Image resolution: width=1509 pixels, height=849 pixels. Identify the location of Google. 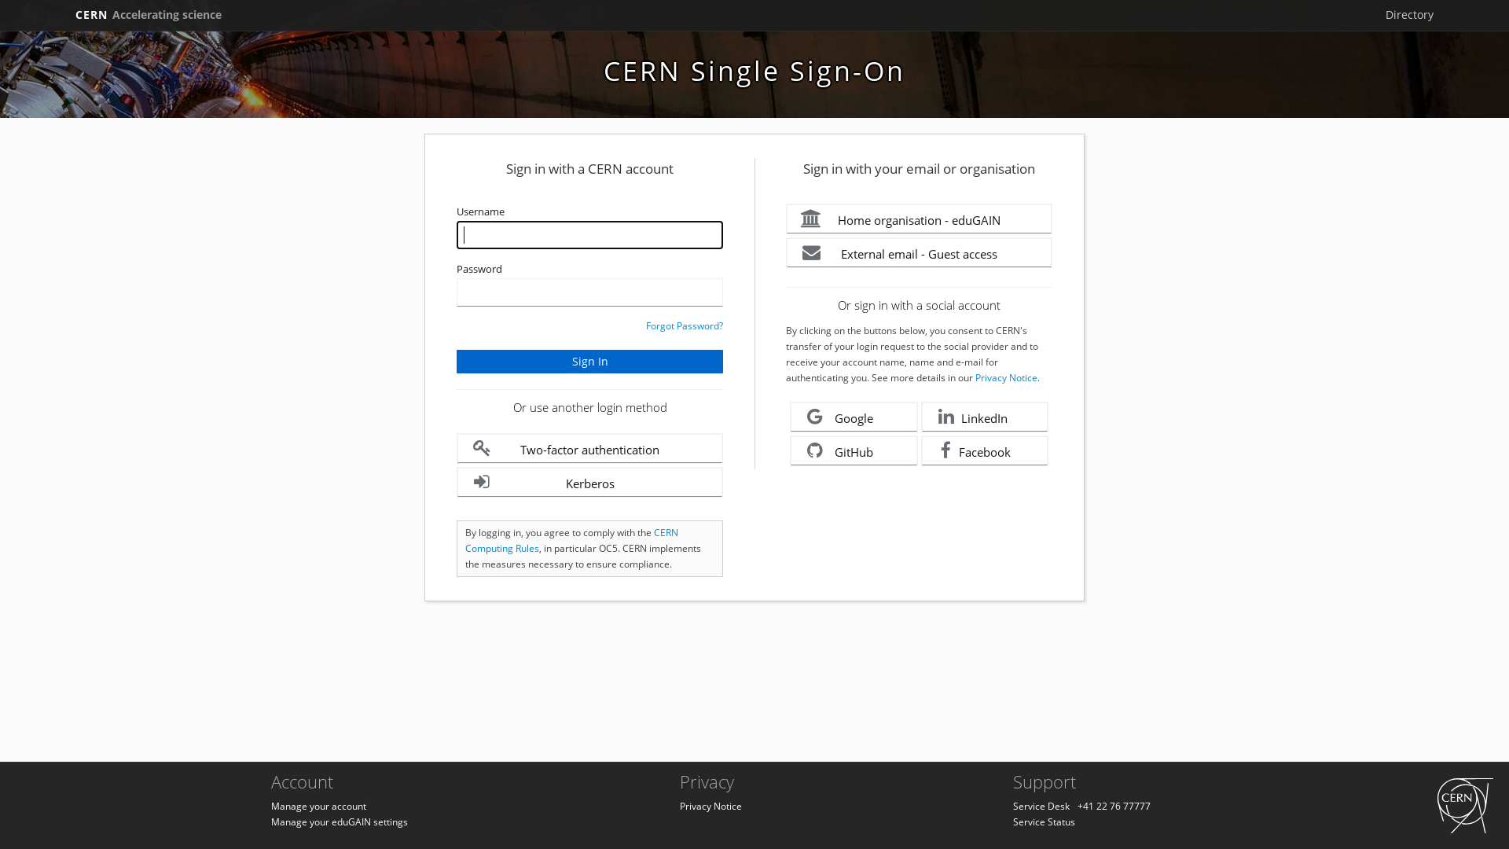
(854, 417).